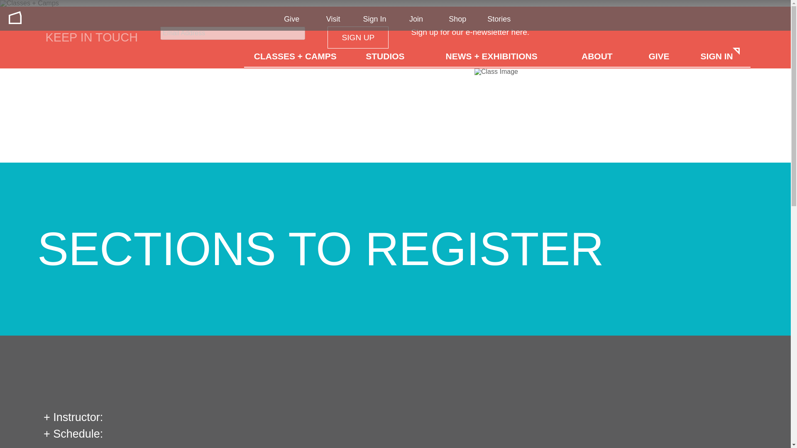 The width and height of the screenshot is (797, 448). Describe the element at coordinates (7, 7) in the screenshot. I see `Skip to main content` at that location.